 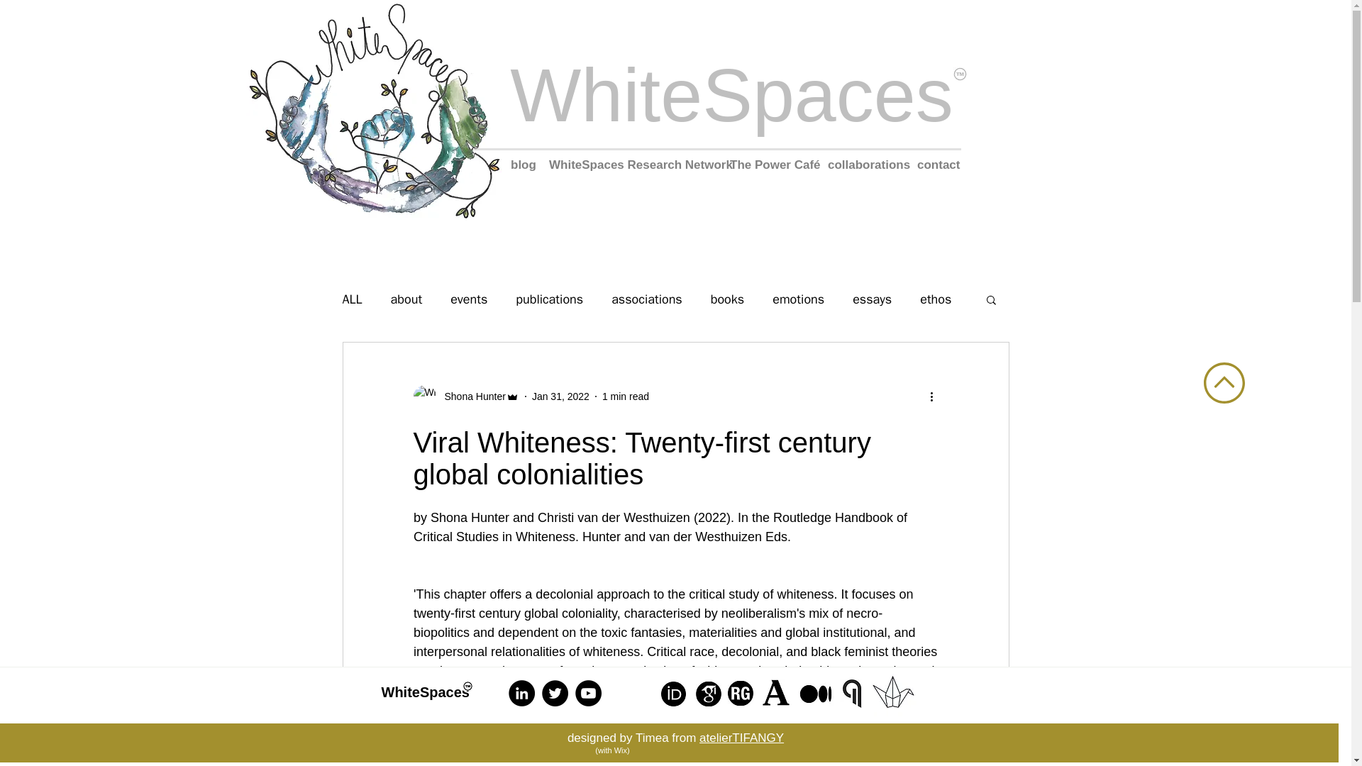 What do you see at coordinates (465, 396) in the screenshot?
I see `Shona Hunter` at bounding box center [465, 396].